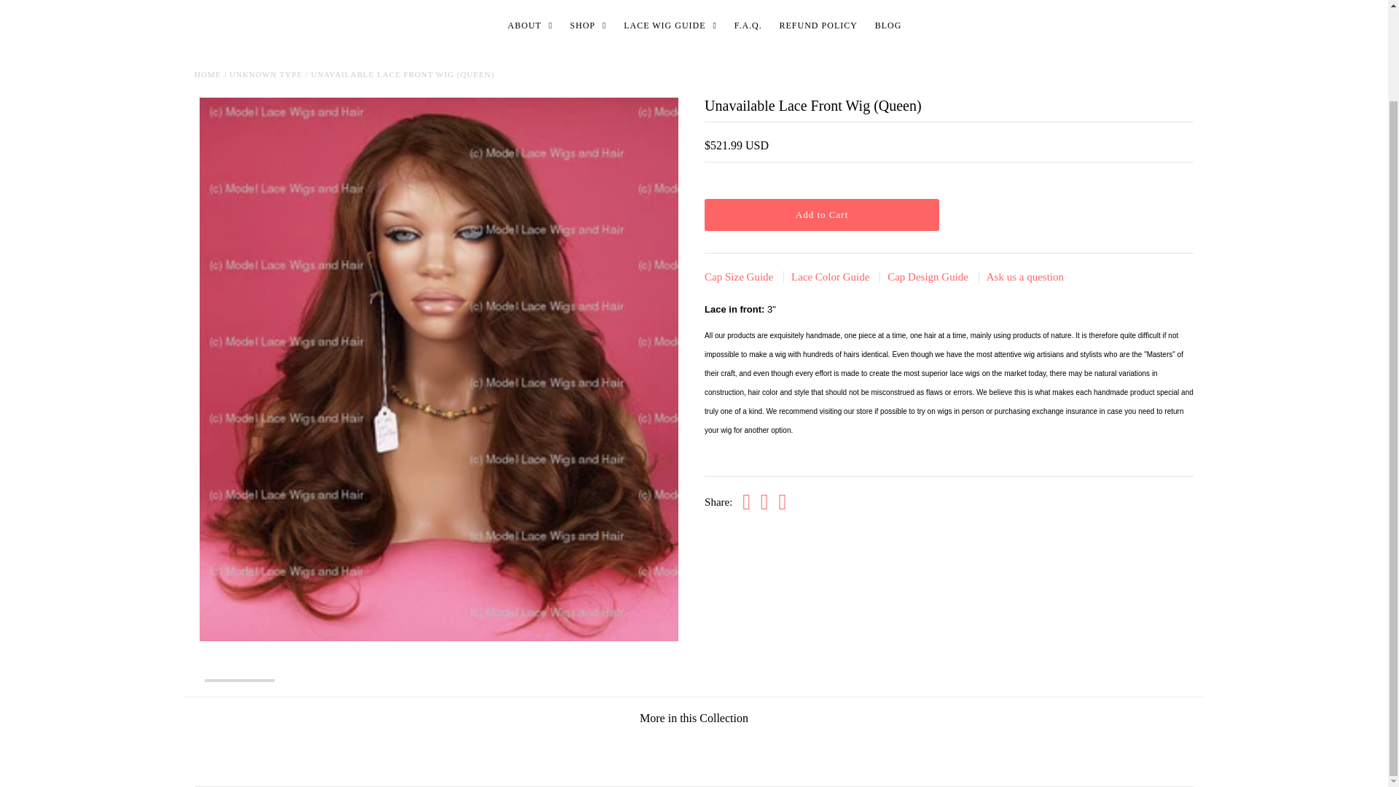 The image size is (1399, 787). Describe the element at coordinates (764, 503) in the screenshot. I see `Share on Twitter` at that location.